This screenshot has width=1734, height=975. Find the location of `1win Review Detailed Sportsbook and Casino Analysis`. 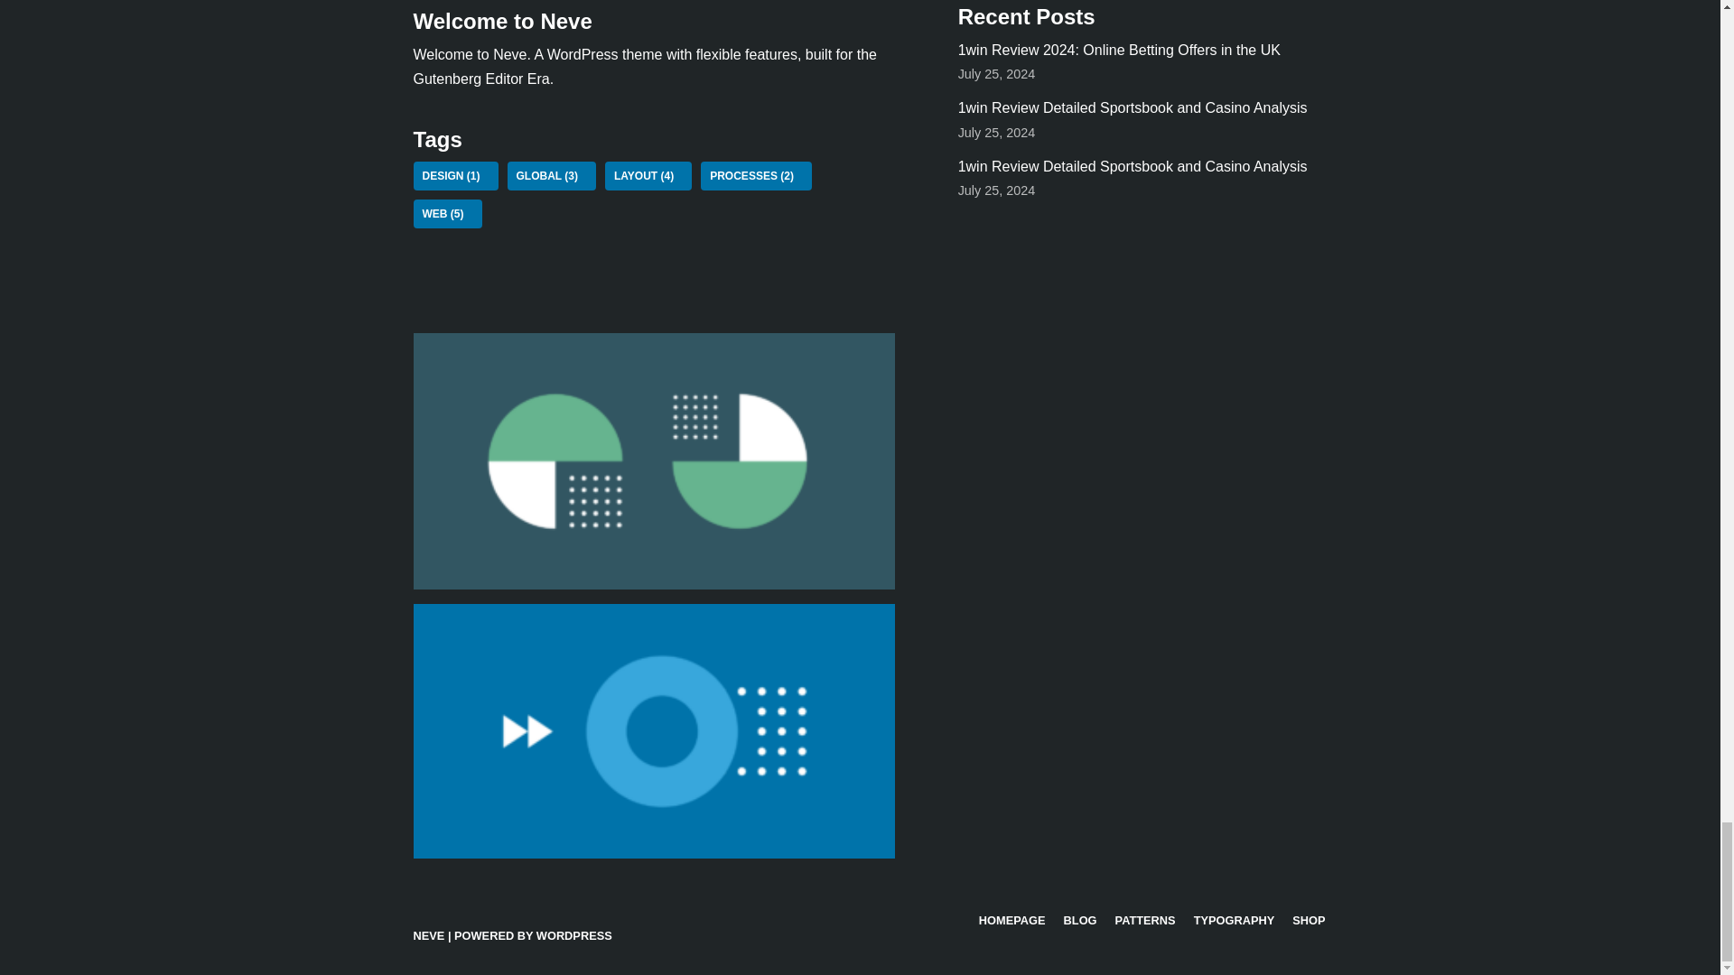

1win Review Detailed Sportsbook and Casino Analysis is located at coordinates (1133, 166).